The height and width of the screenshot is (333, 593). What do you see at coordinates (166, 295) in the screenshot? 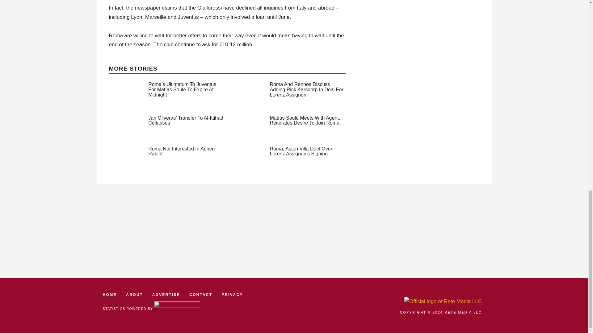
I see `ADVERTISE` at bounding box center [166, 295].